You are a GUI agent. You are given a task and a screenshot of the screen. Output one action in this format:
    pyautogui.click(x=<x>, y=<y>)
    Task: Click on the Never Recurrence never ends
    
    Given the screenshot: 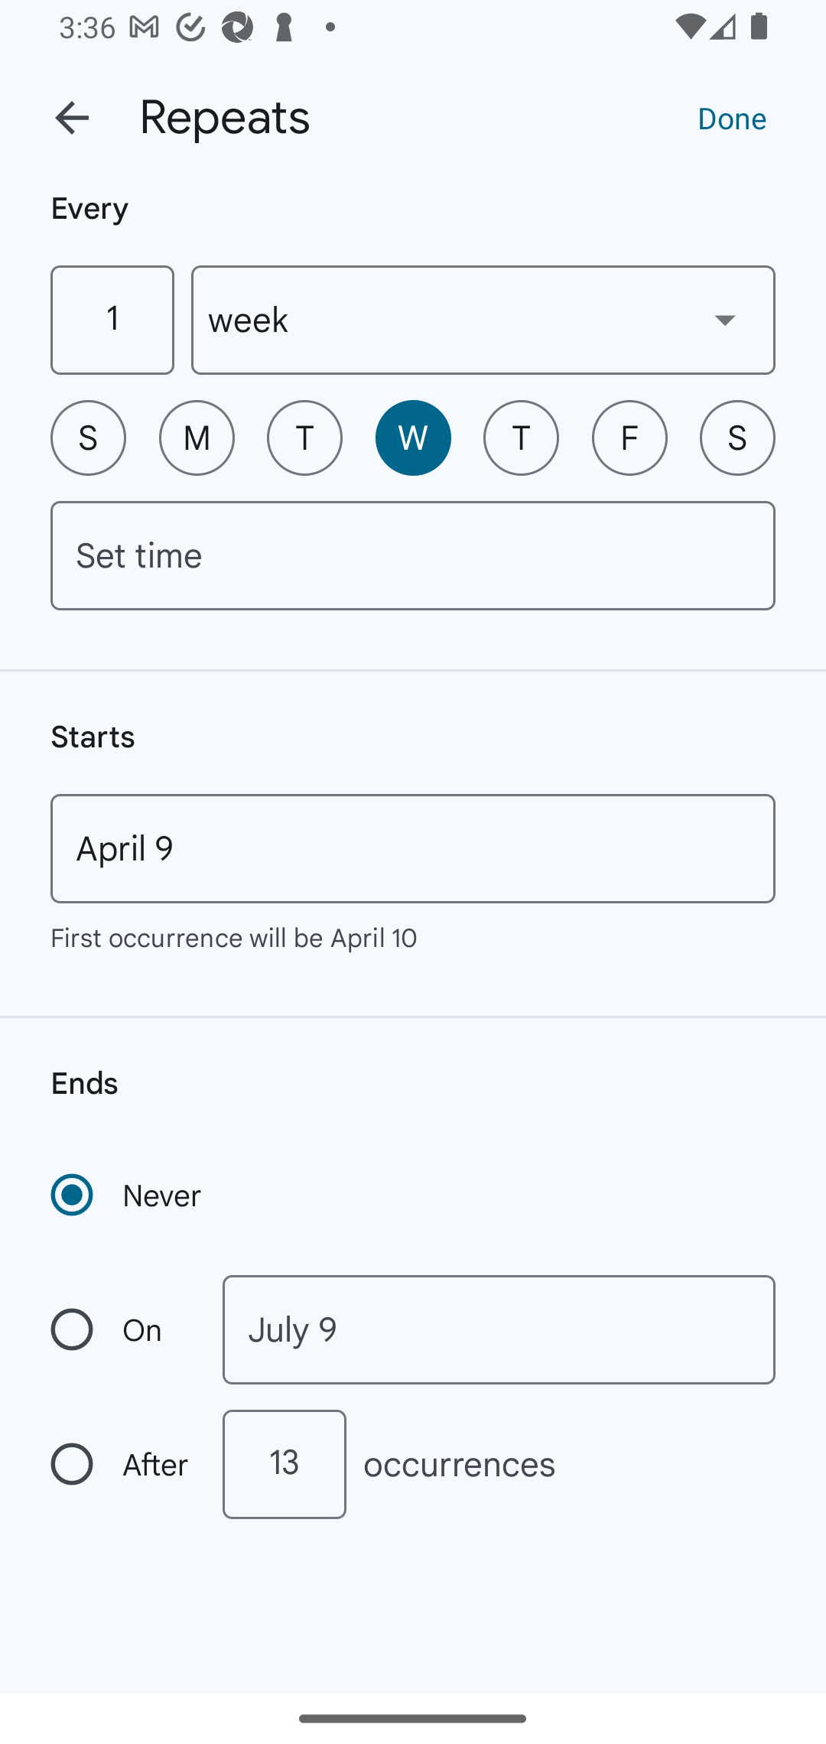 What is the action you would take?
    pyautogui.click(x=128, y=1195)
    